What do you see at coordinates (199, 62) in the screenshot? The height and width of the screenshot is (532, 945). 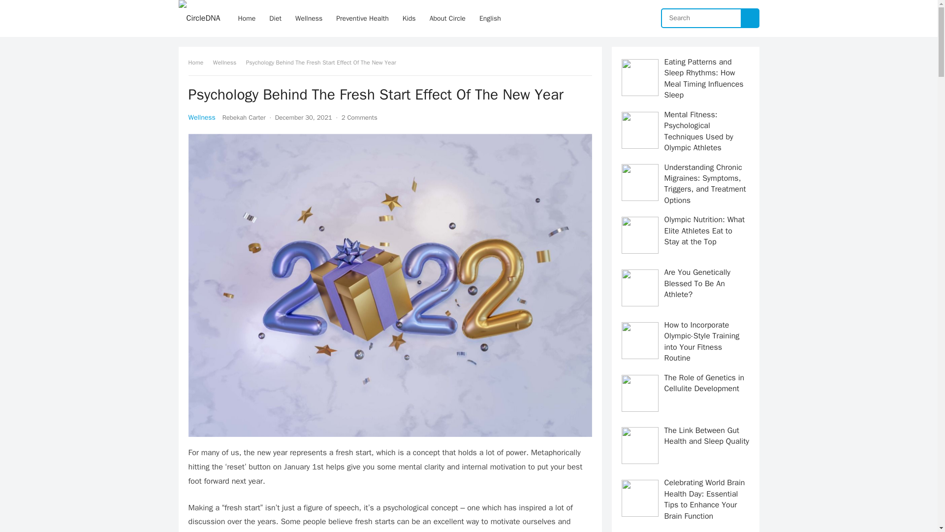 I see `Home` at bounding box center [199, 62].